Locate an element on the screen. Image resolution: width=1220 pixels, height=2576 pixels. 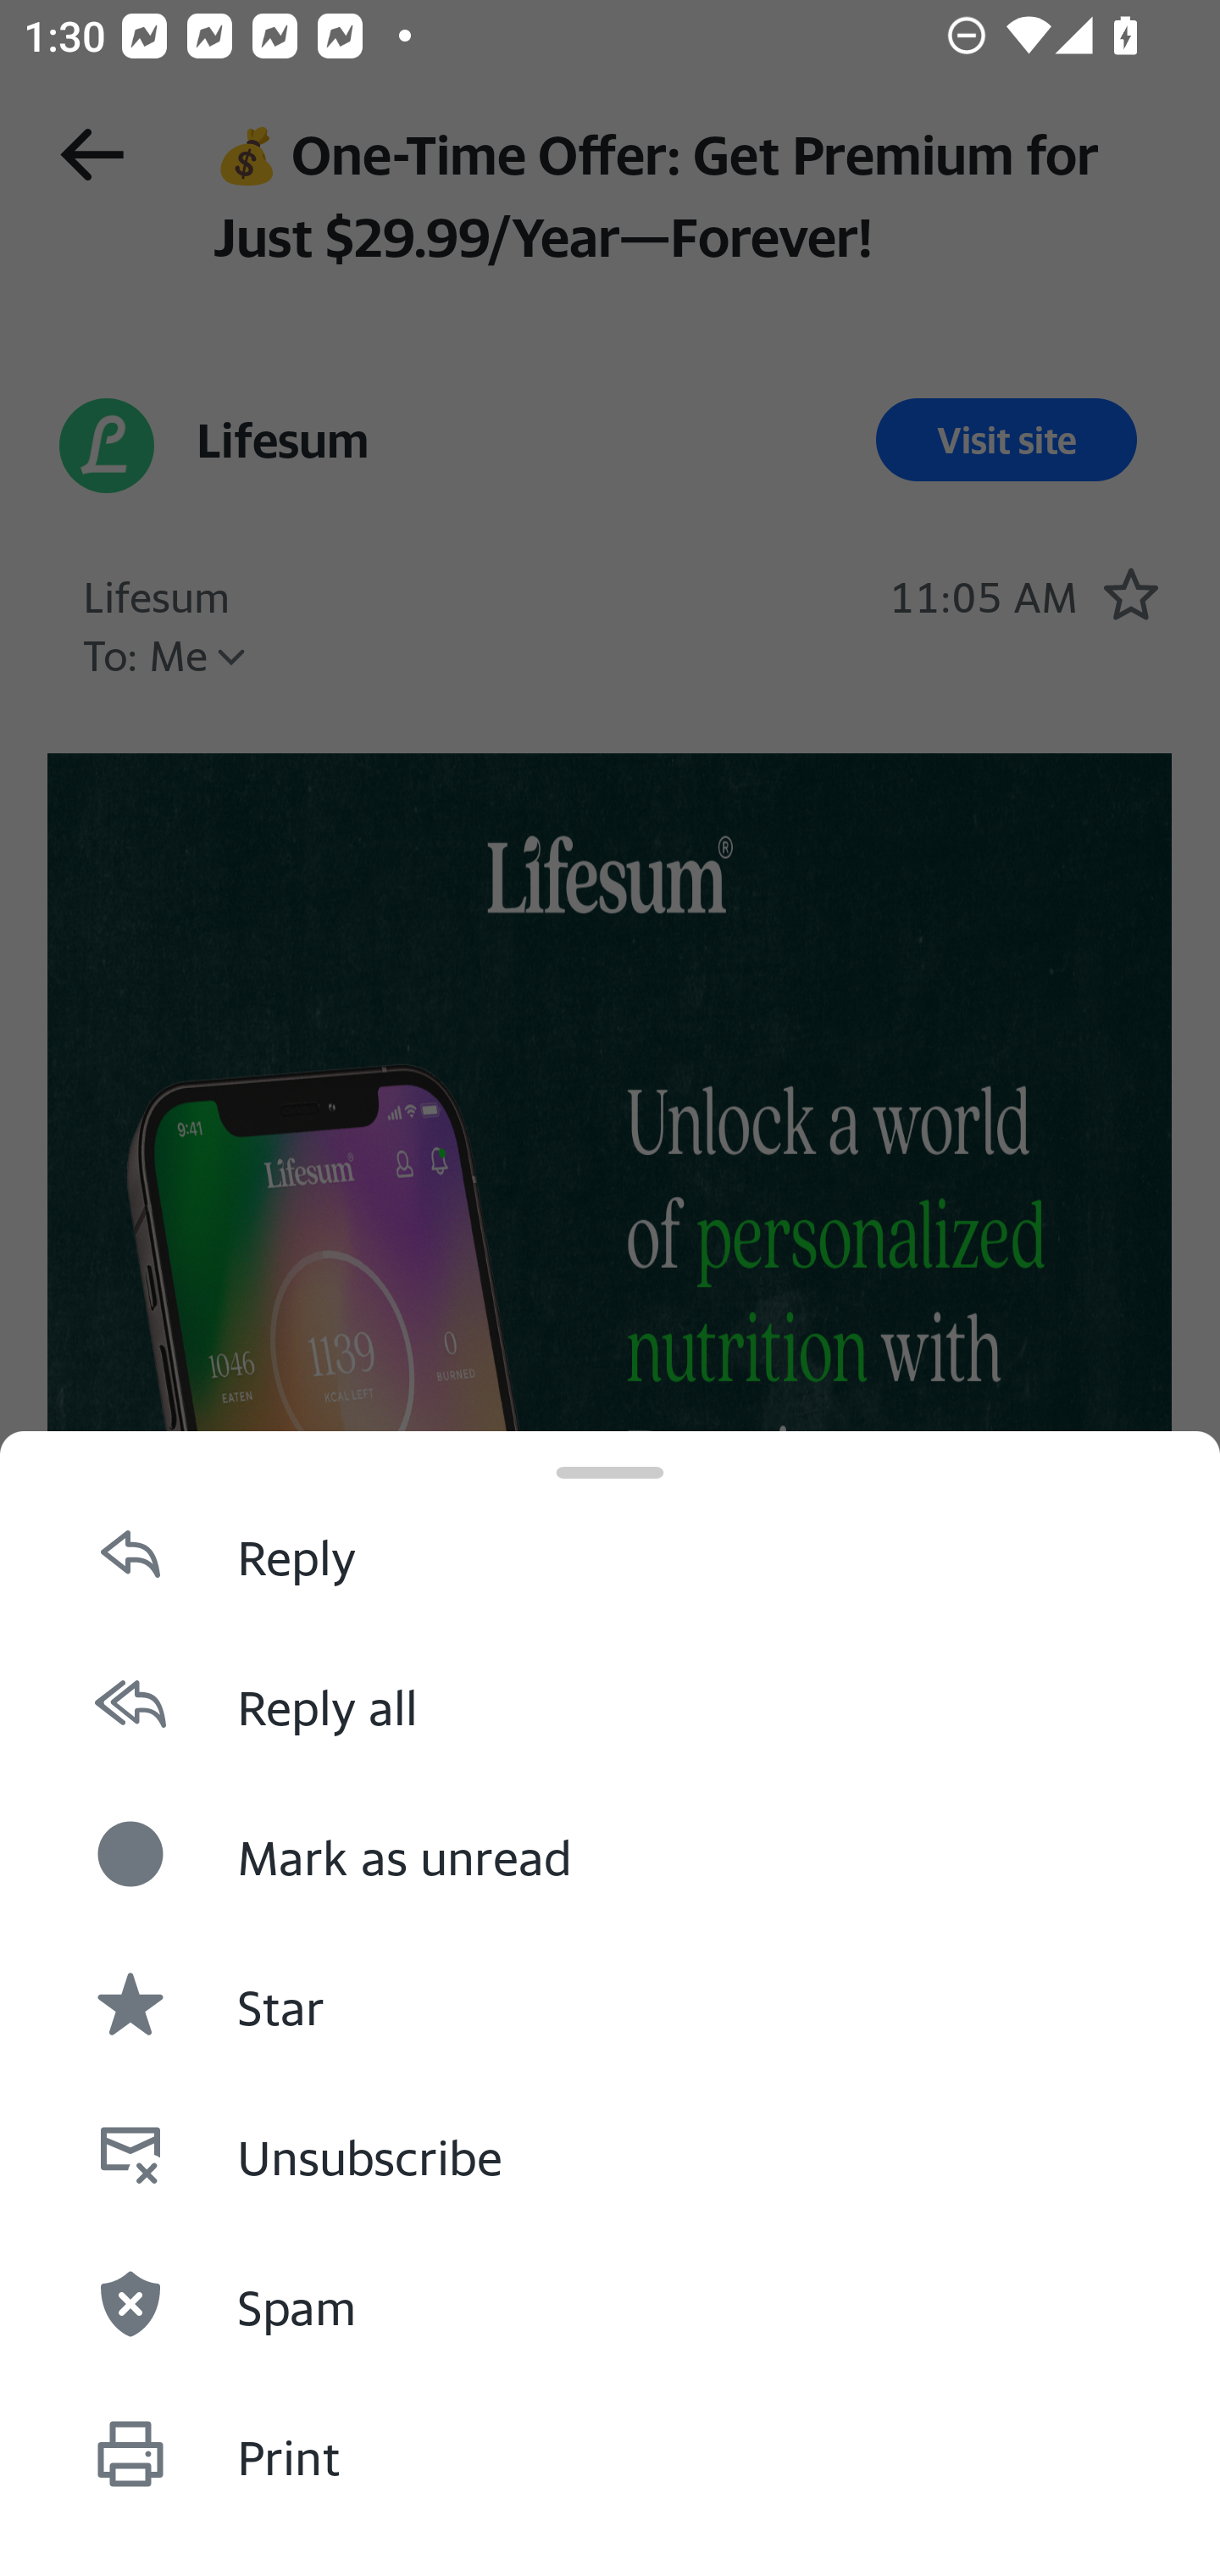
Star is located at coordinates (610, 2003).